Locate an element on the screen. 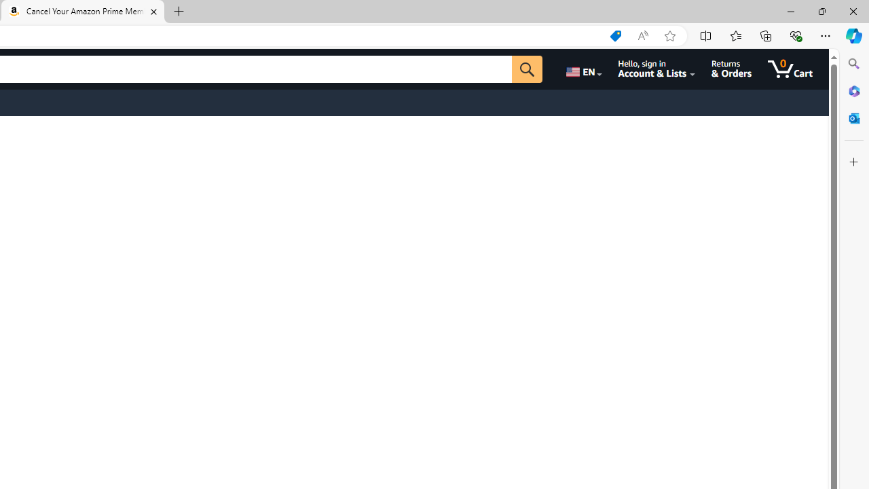  Go is located at coordinates (527, 69).